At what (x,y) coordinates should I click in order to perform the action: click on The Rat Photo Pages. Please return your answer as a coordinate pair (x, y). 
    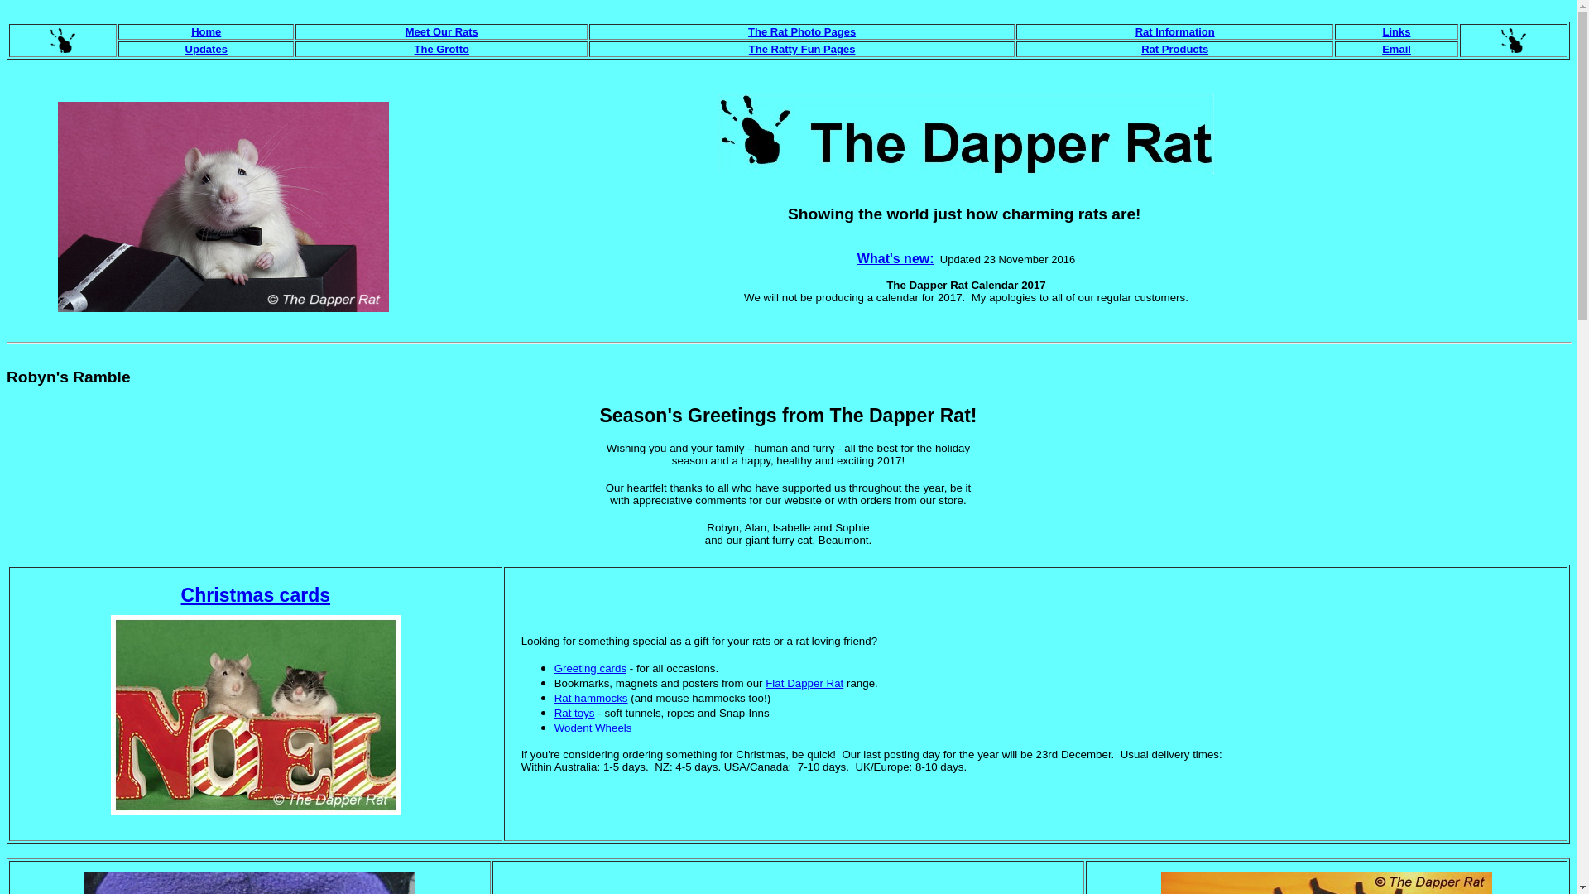
    Looking at the image, I should click on (802, 31).